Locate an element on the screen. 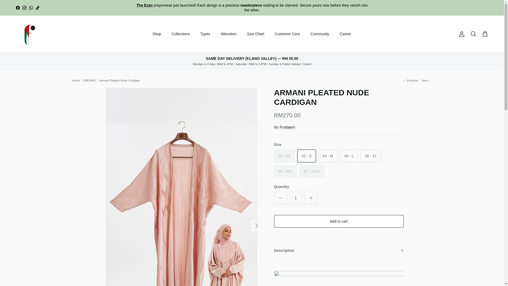 The width and height of the screenshot is (508, 286). Sold out is located at coordinates (285, 156).